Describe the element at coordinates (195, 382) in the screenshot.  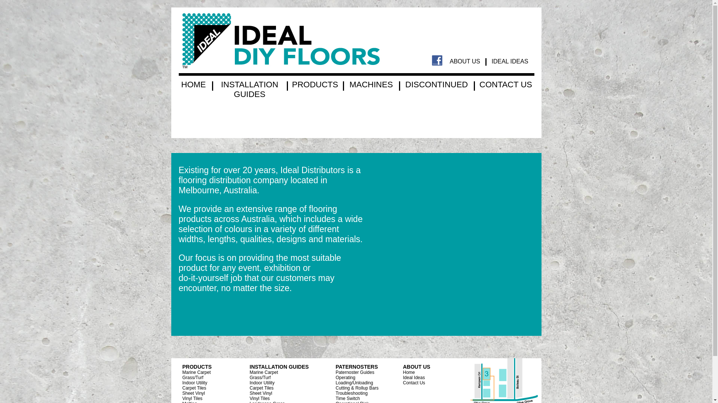
I see `Indoor Utility` at that location.